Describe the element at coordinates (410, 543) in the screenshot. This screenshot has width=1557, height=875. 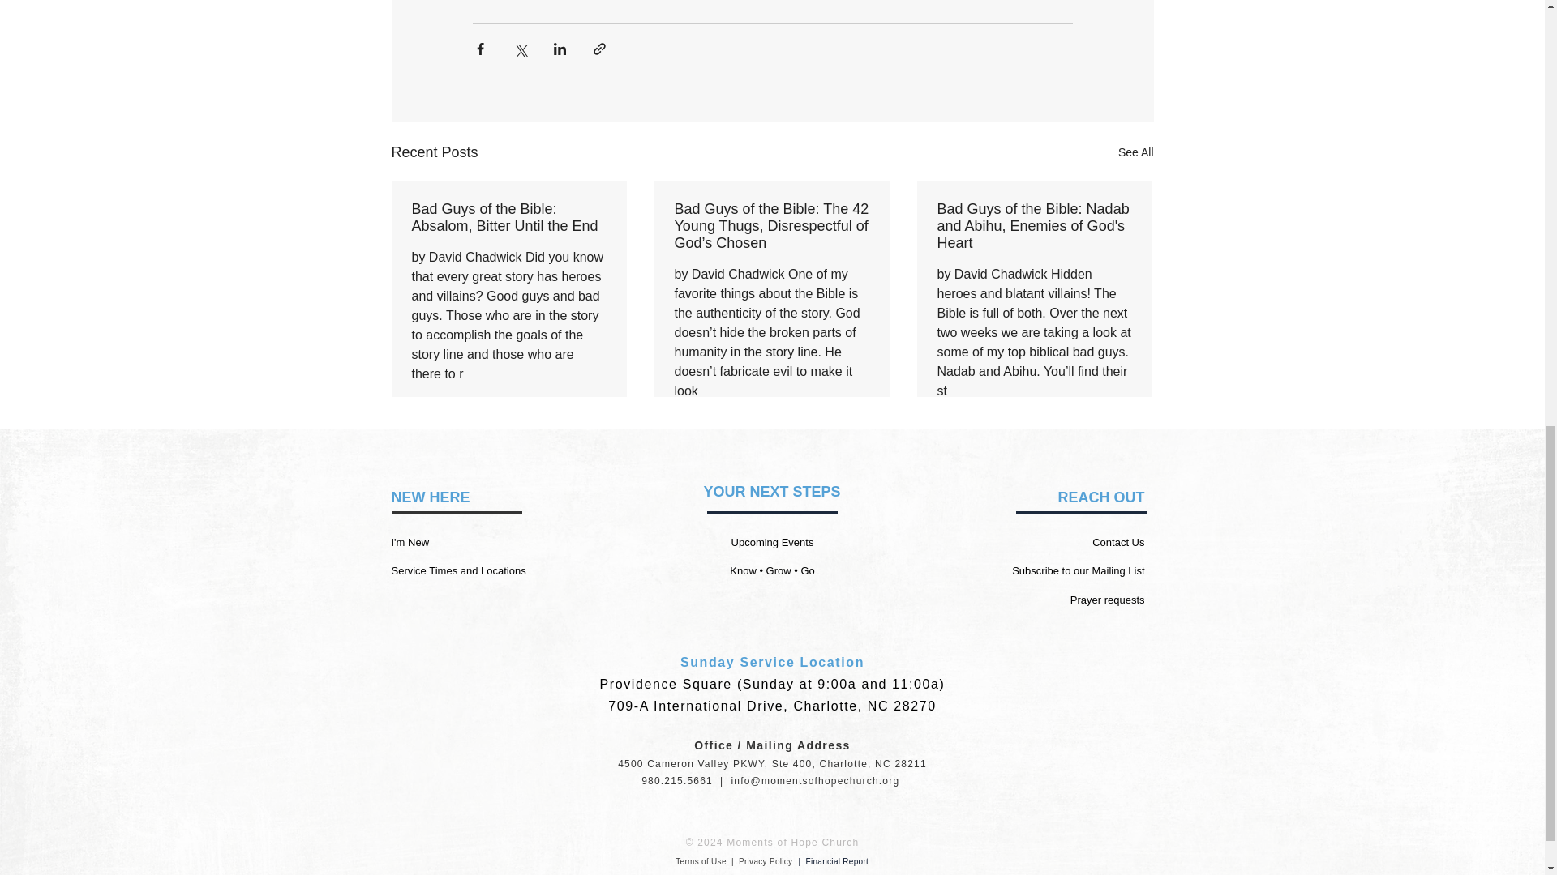
I see `I'm New` at that location.